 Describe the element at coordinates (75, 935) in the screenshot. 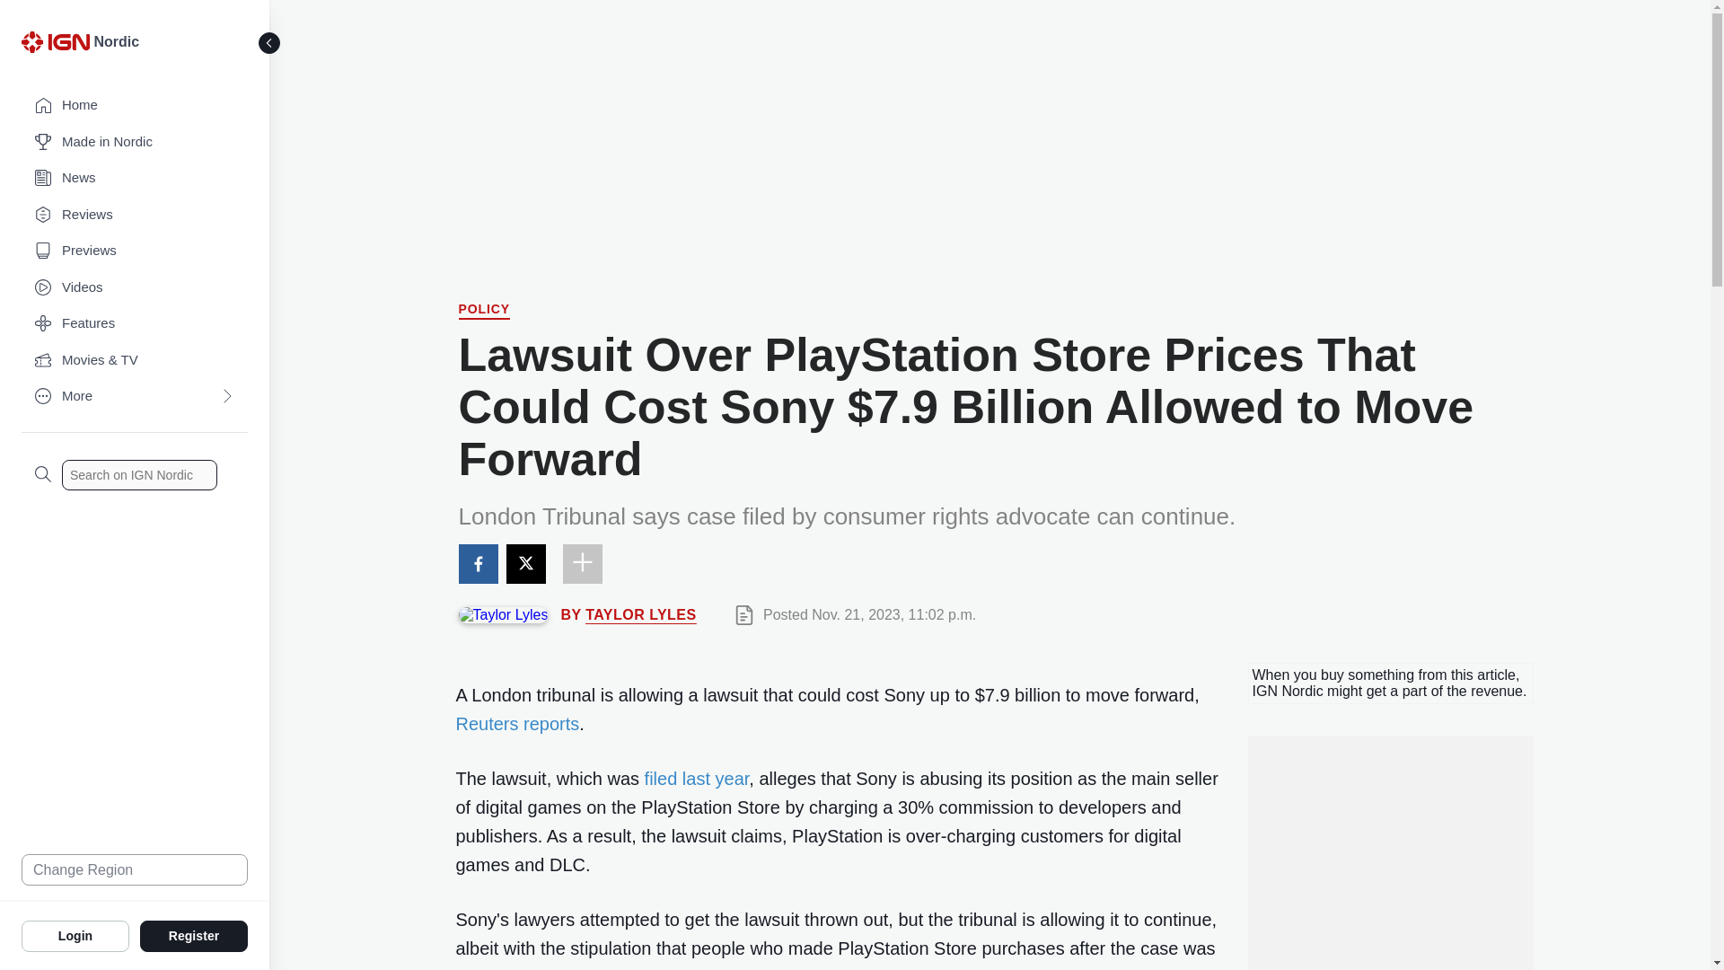

I see `Login` at that location.